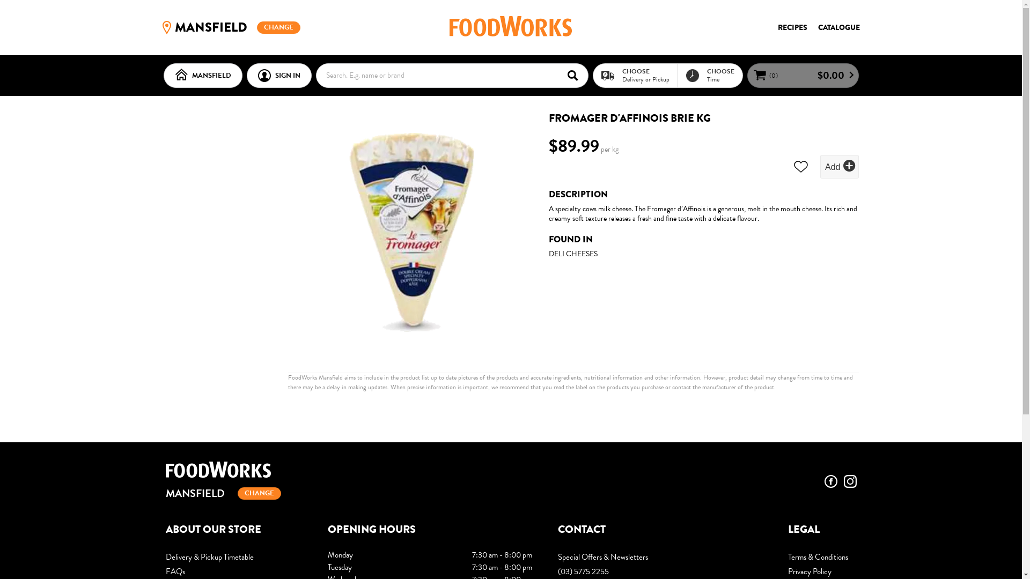 The width and height of the screenshot is (1030, 579). I want to click on CHANGE, so click(279, 28).